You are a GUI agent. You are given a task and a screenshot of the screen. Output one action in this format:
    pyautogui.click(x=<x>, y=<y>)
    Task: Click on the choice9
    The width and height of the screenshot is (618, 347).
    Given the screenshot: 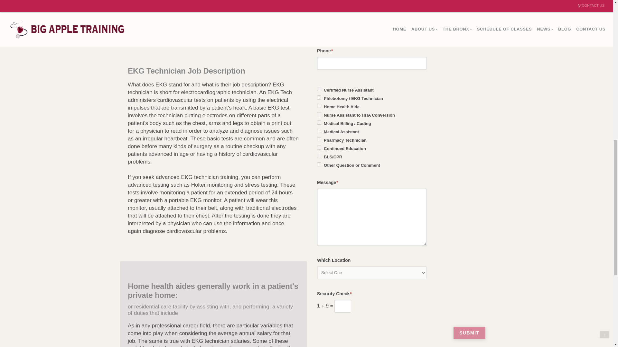 What is the action you would take?
    pyautogui.click(x=319, y=165)
    